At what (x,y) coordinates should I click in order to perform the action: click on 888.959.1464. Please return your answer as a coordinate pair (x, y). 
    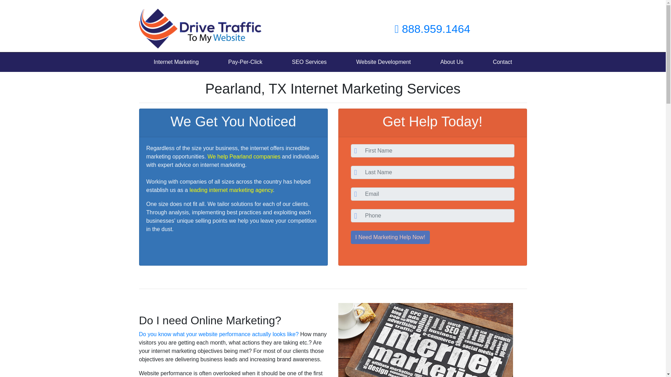
    Looking at the image, I should click on (432, 29).